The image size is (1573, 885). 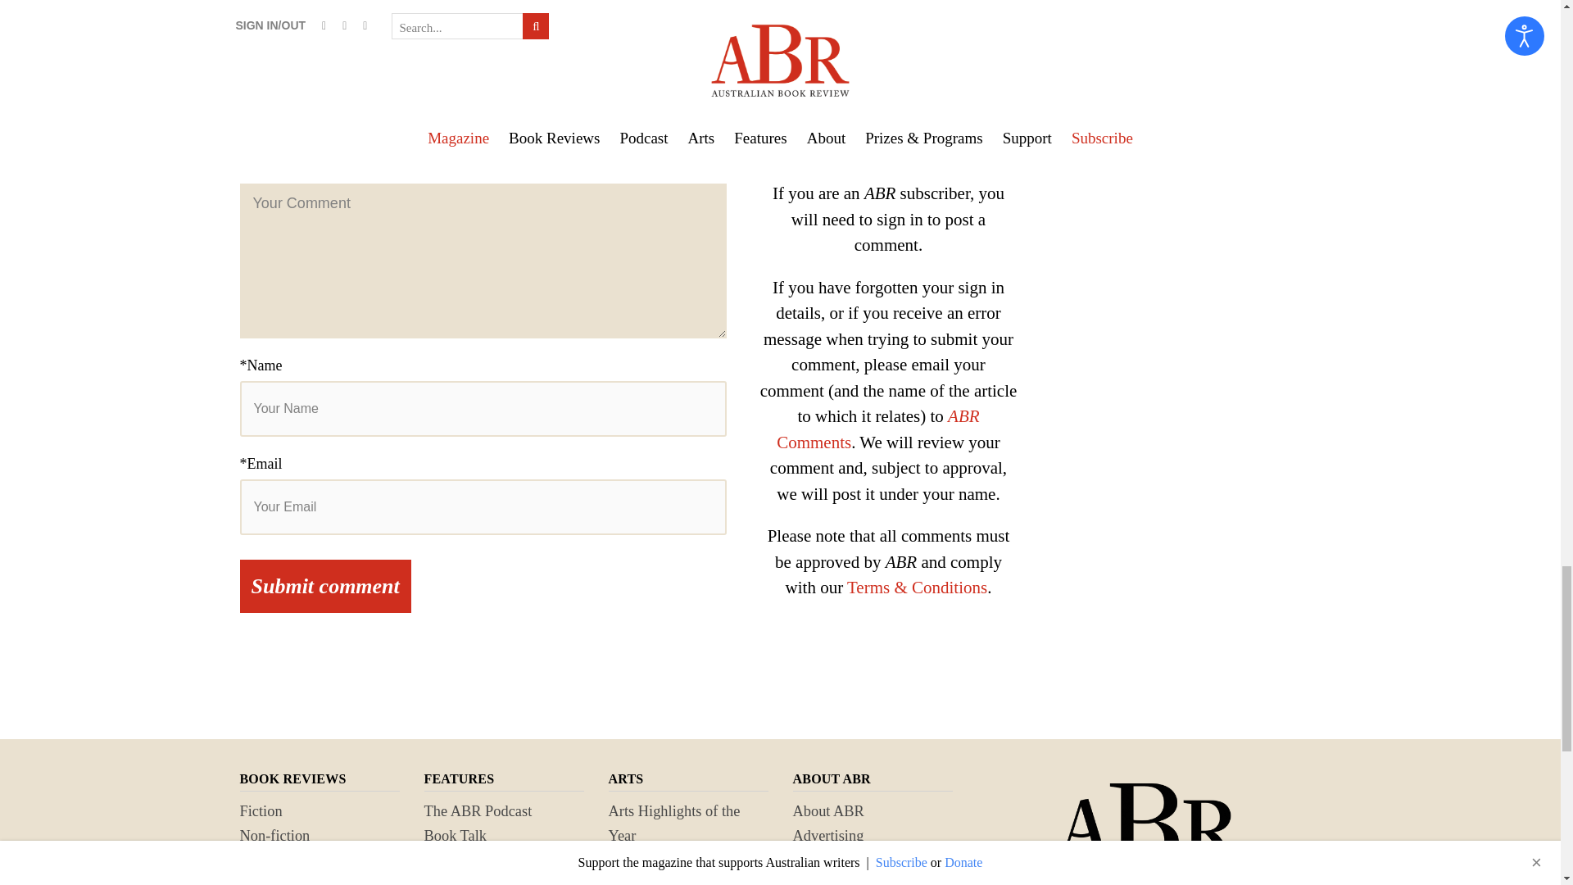 What do you see at coordinates (482, 409) in the screenshot?
I see `Your Name` at bounding box center [482, 409].